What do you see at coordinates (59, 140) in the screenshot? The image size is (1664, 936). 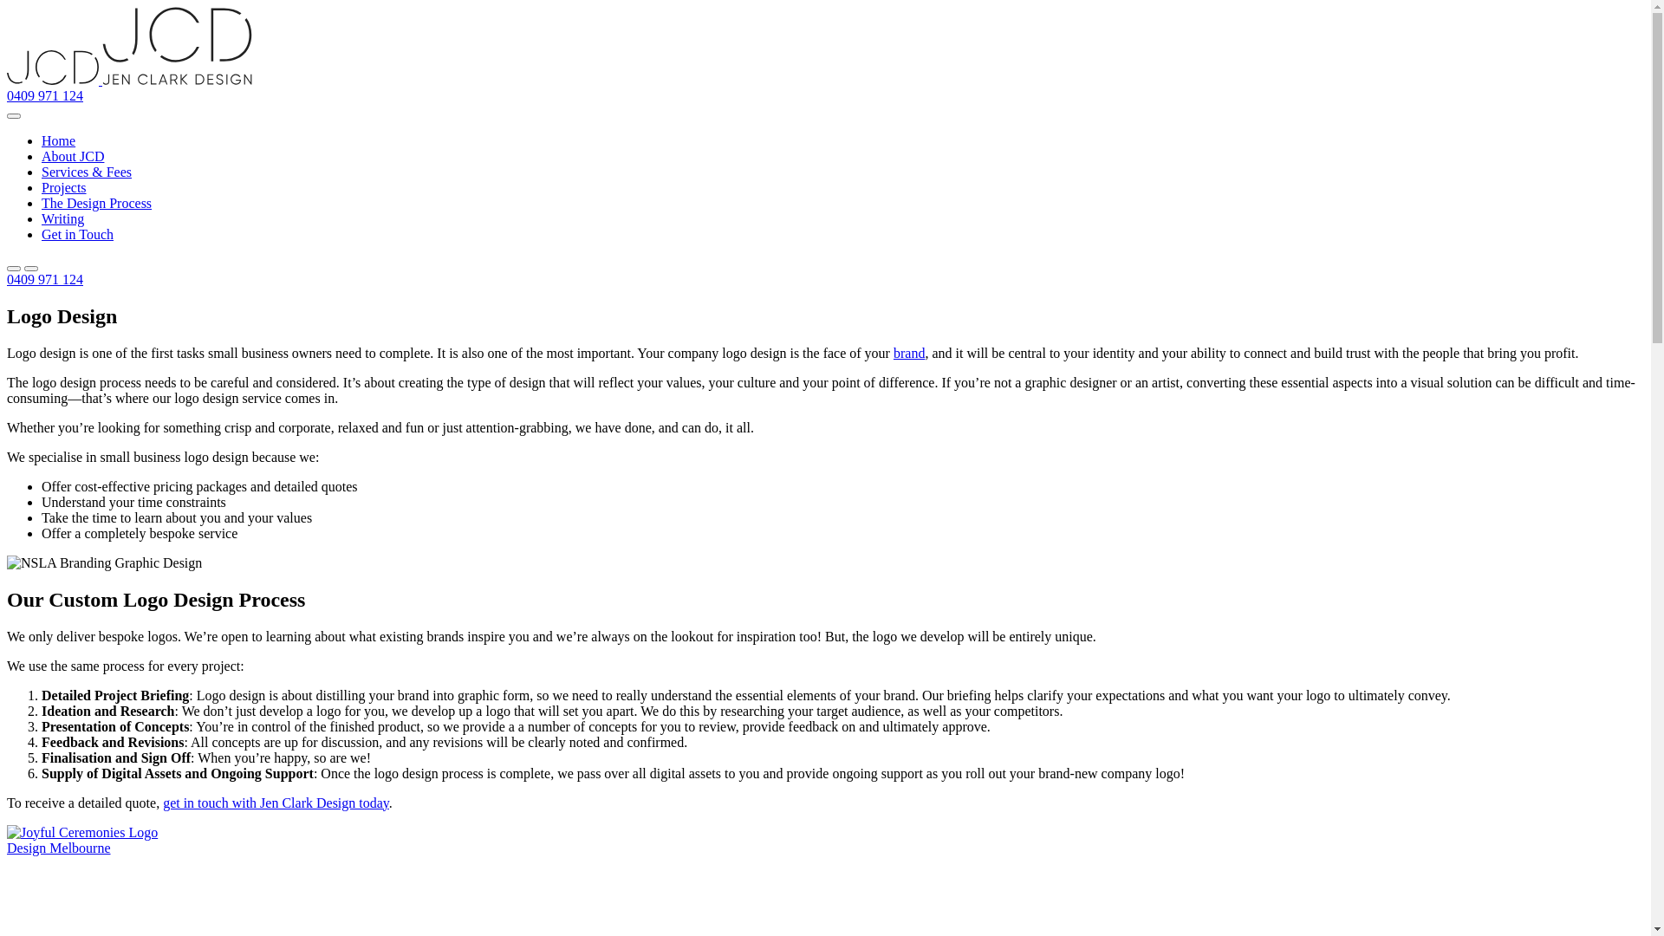 I see `Home` at bounding box center [59, 140].